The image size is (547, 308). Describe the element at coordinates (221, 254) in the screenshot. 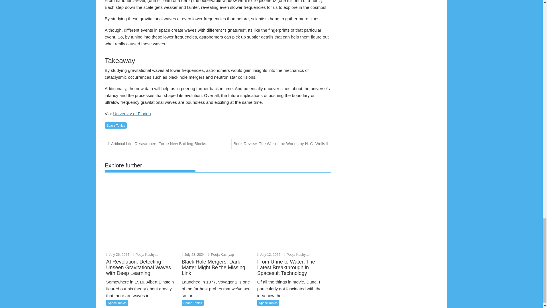

I see `Pooja Kashyap` at that location.